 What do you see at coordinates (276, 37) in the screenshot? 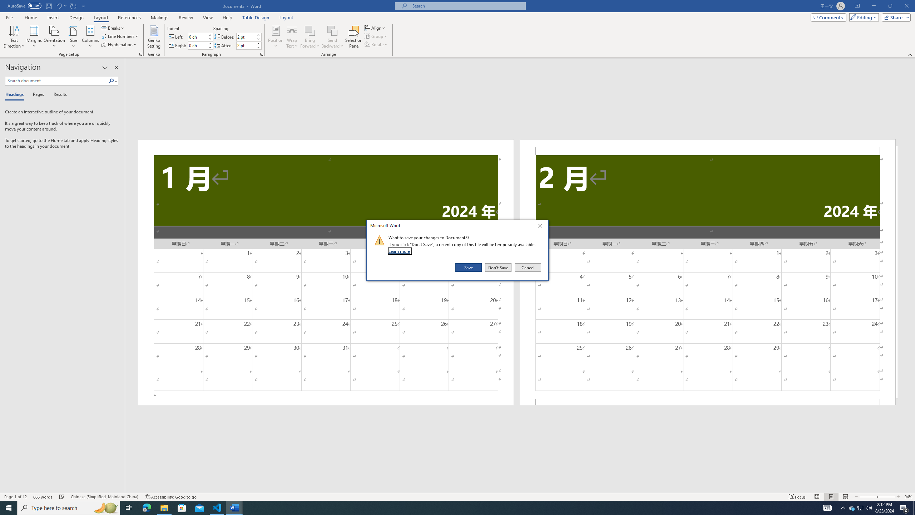
I see `Position` at bounding box center [276, 37].